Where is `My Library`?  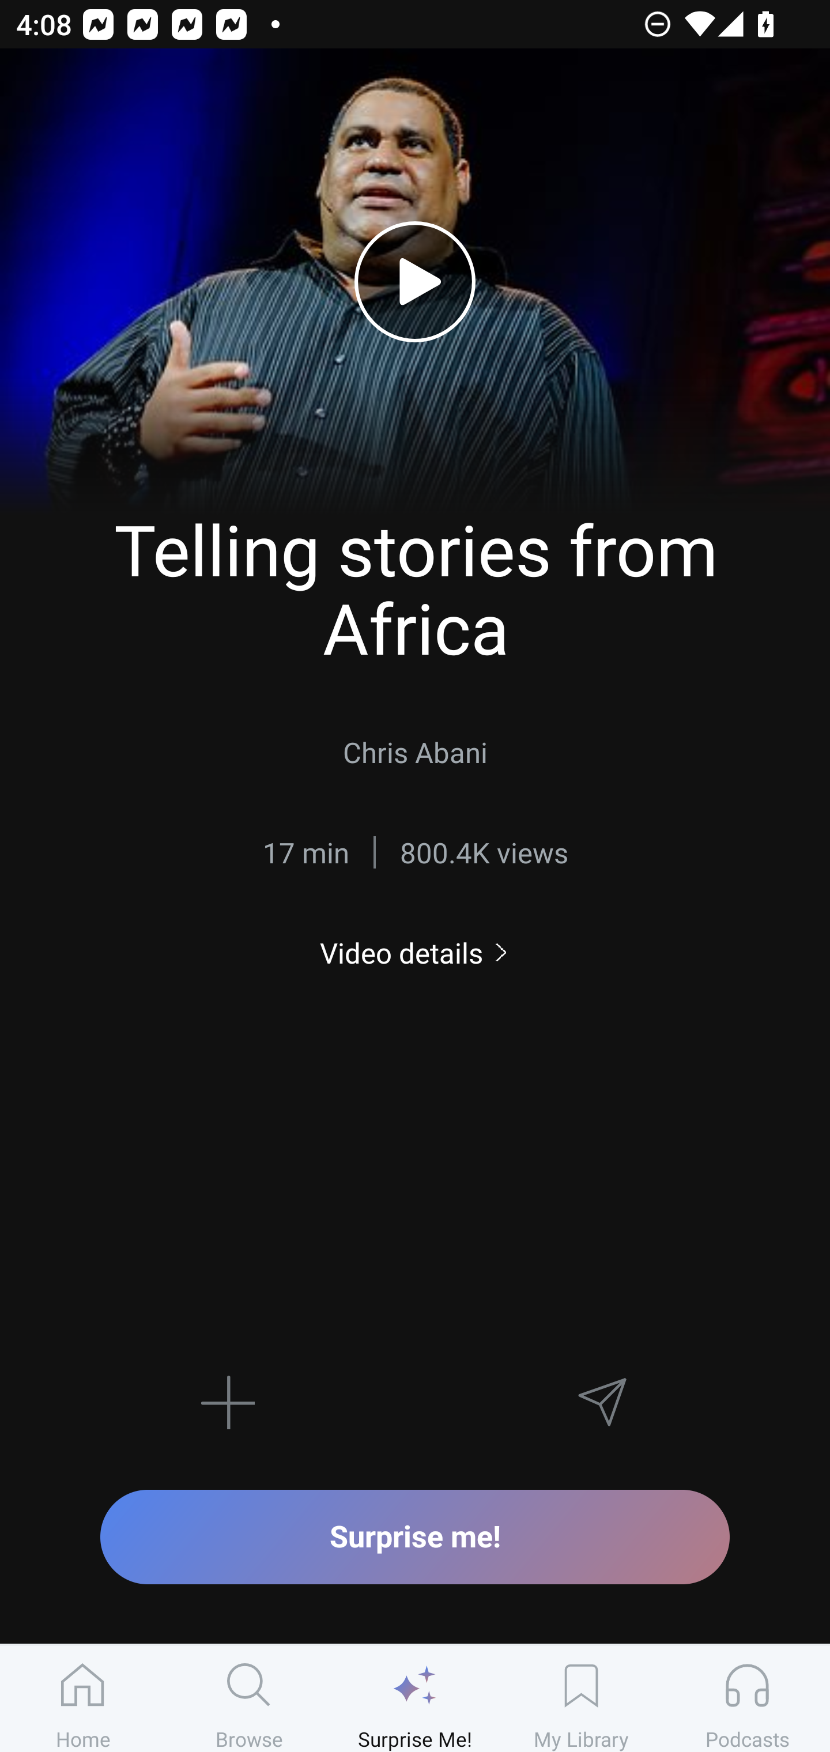
My Library is located at coordinates (581, 1698).